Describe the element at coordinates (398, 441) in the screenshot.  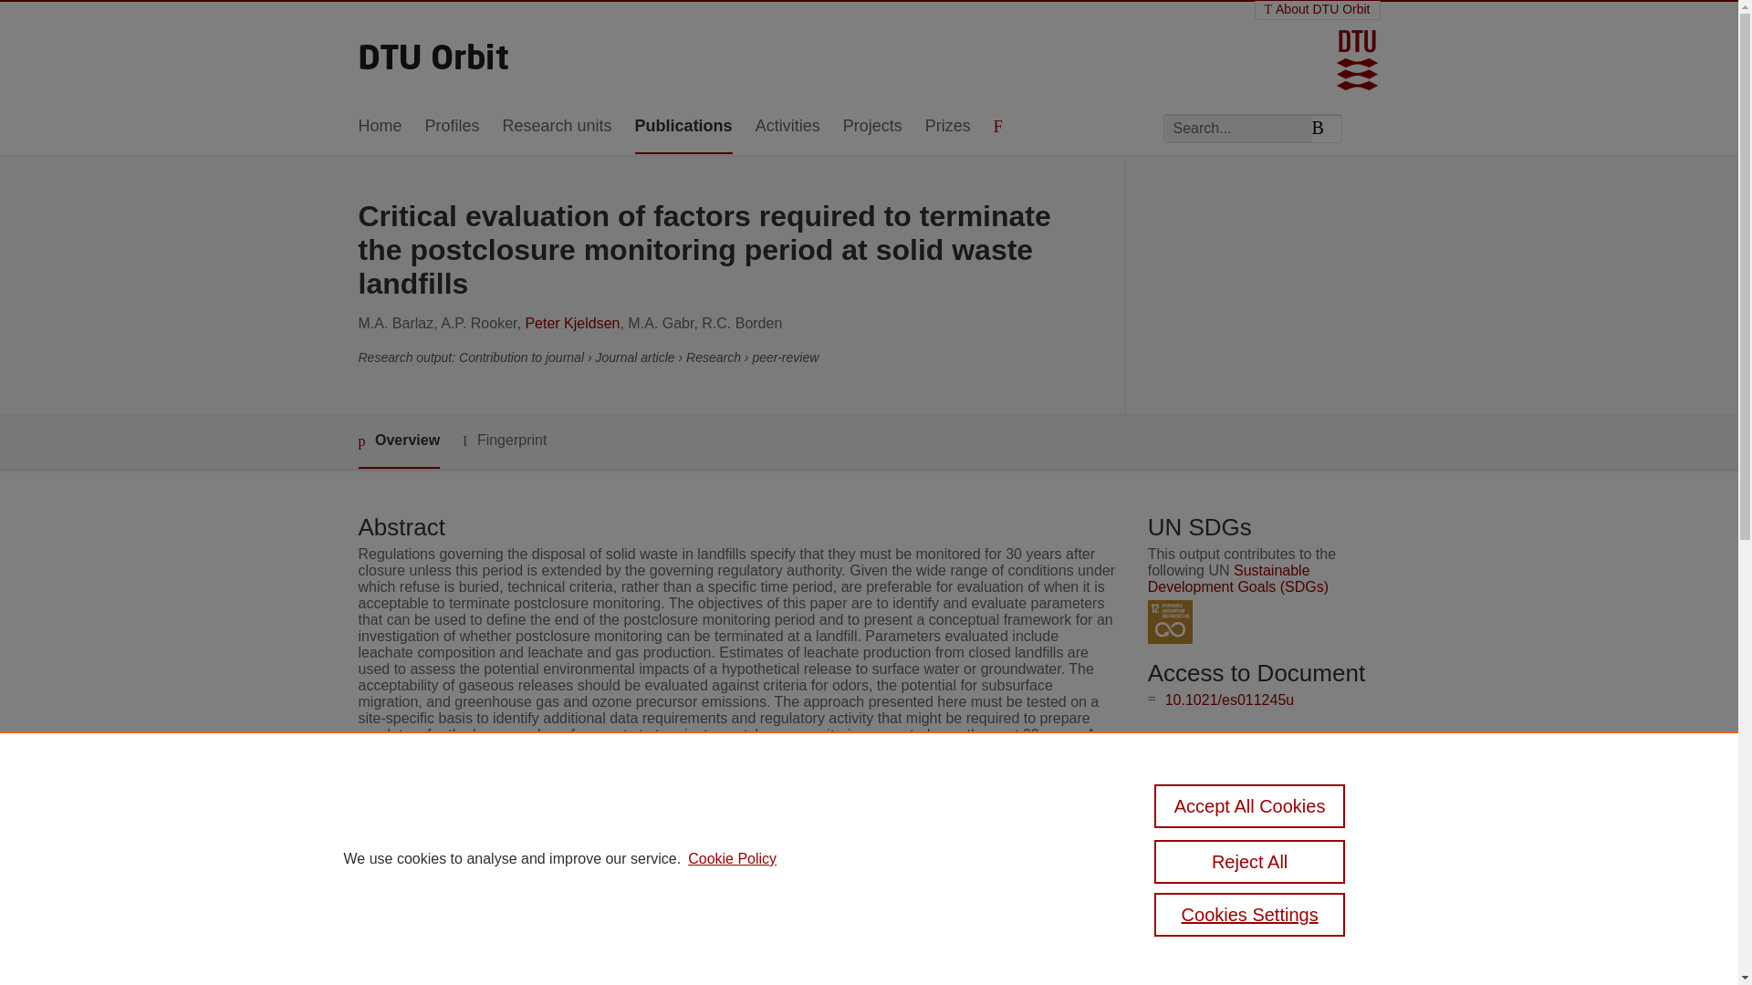
I see `Overview` at that location.